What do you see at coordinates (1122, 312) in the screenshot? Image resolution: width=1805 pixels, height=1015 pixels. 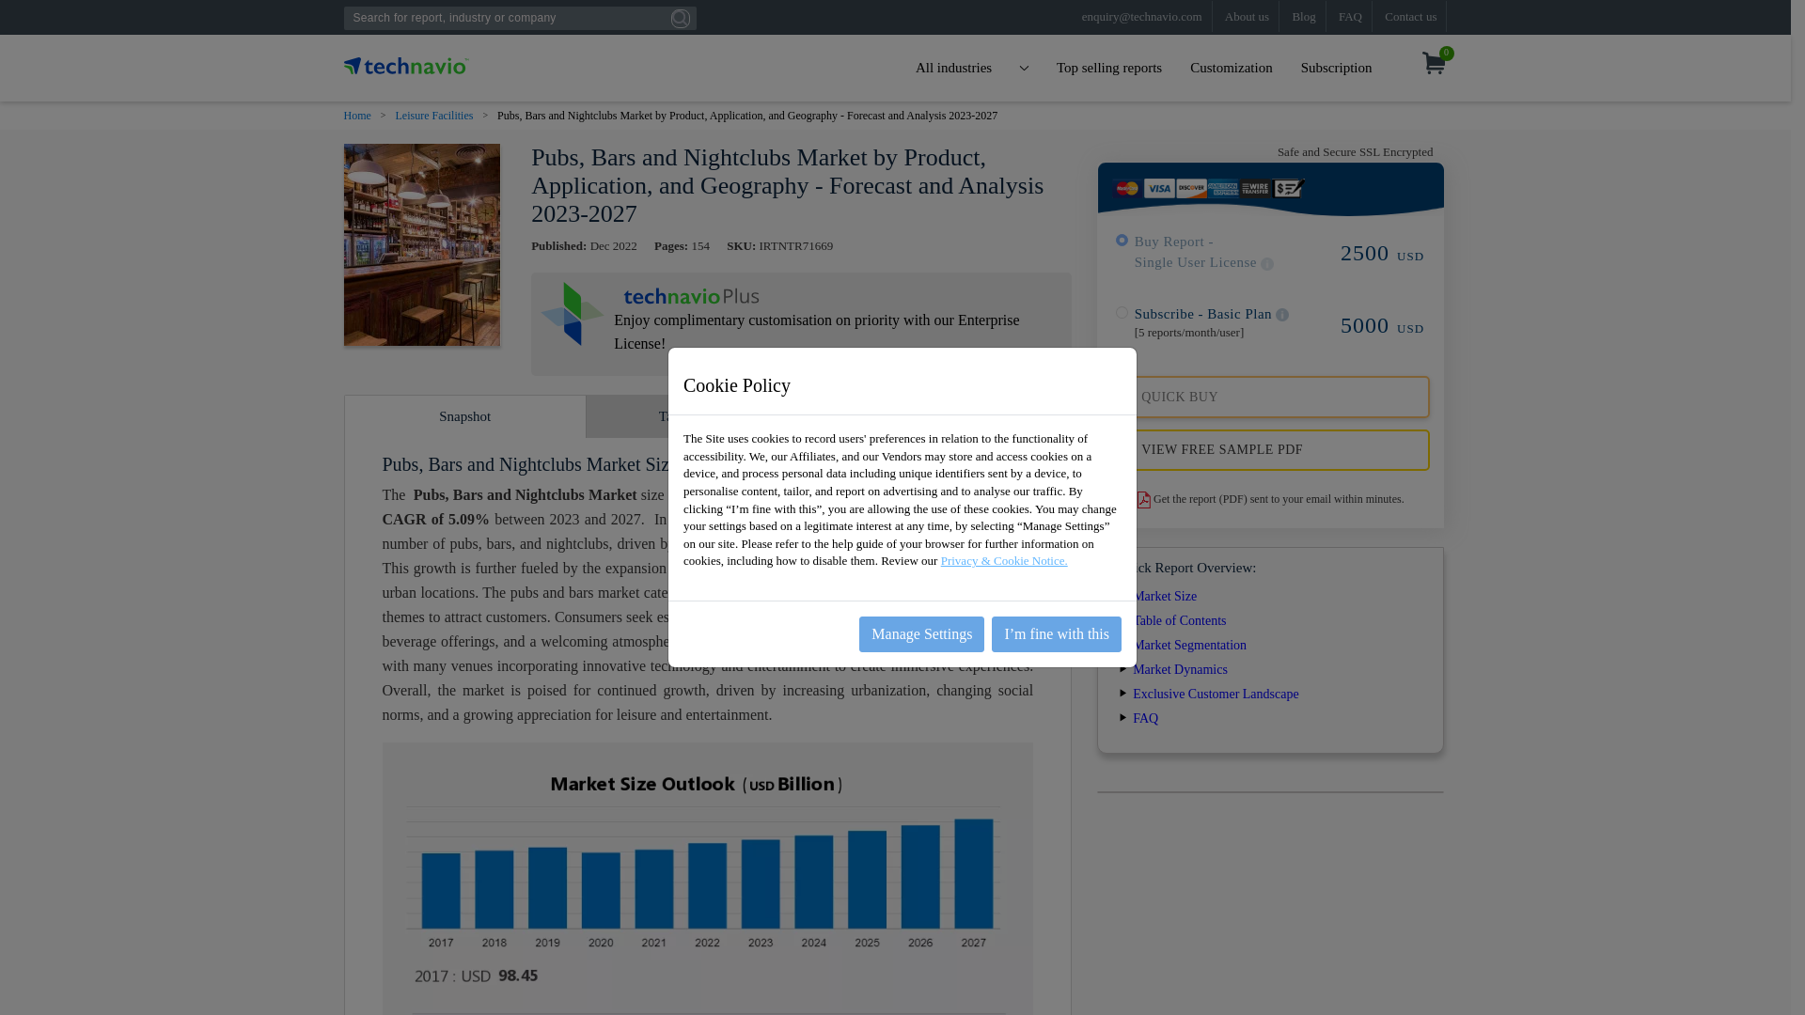 I see `on` at bounding box center [1122, 312].